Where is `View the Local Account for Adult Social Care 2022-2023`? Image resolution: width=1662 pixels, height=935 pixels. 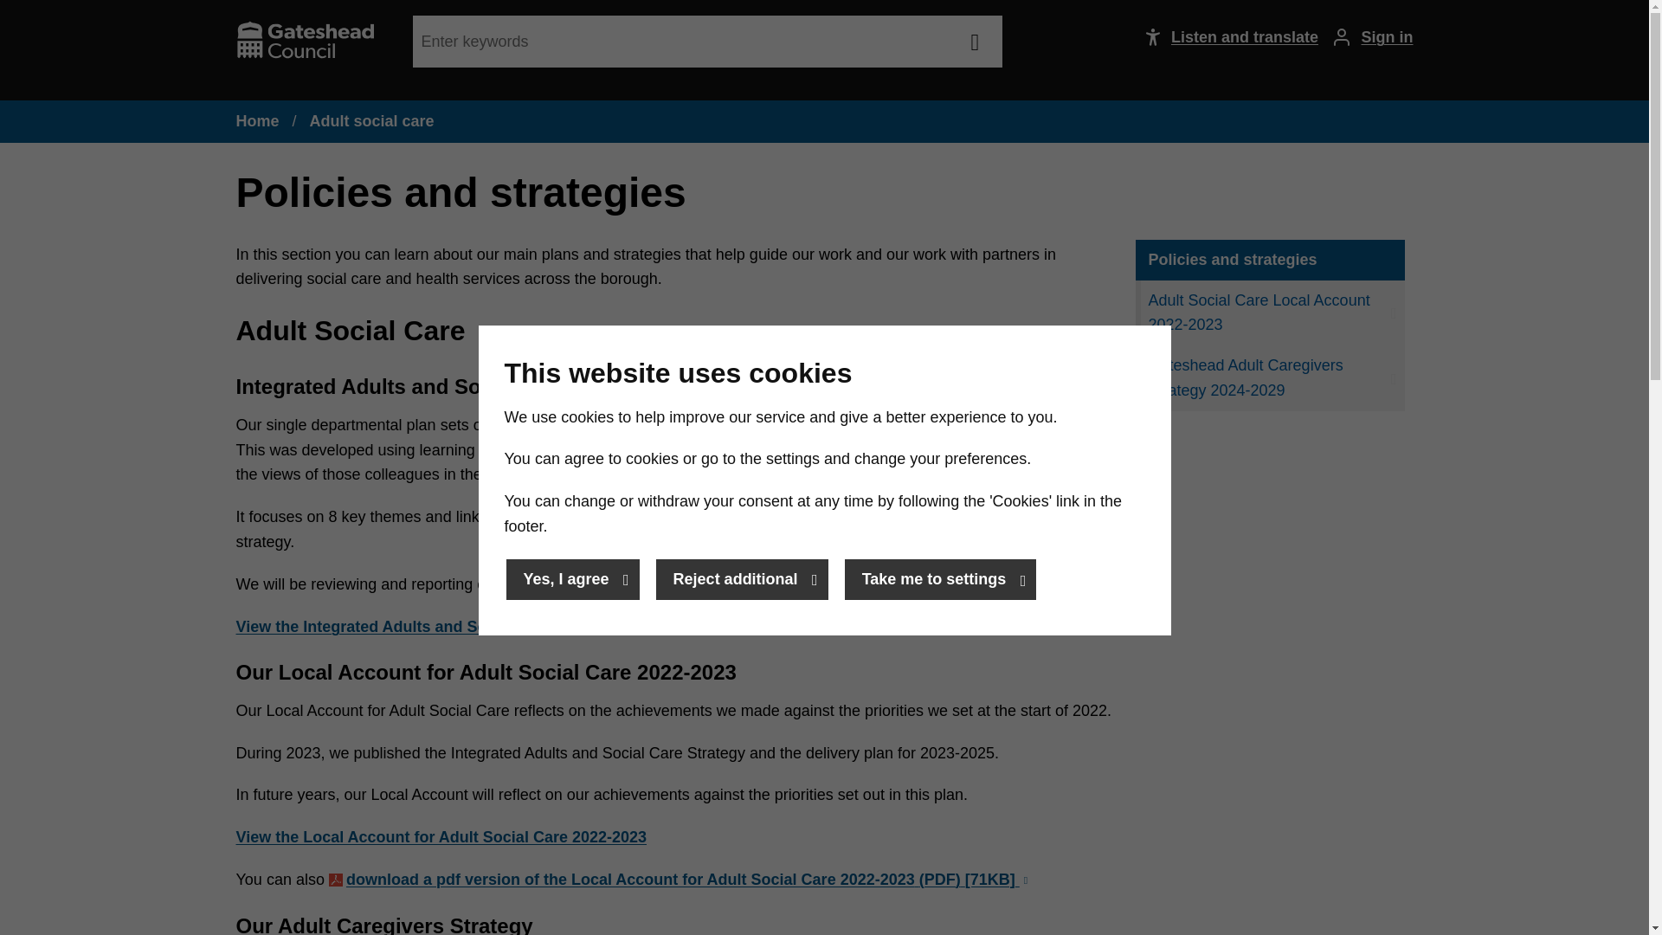
View the Local Account for Adult Social Care 2022-2023 is located at coordinates (441, 836).